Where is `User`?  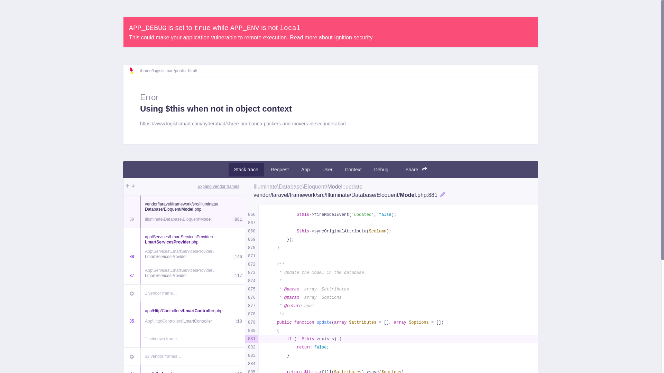 User is located at coordinates (327, 169).